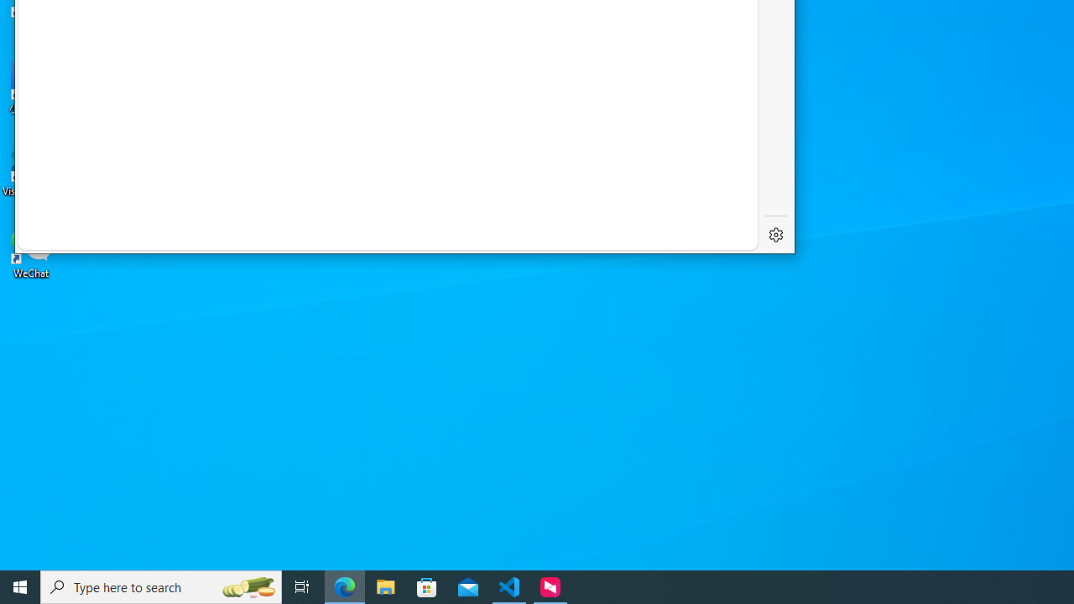 The image size is (1074, 604). What do you see at coordinates (427, 587) in the screenshot?
I see `Microsoft Store` at bounding box center [427, 587].